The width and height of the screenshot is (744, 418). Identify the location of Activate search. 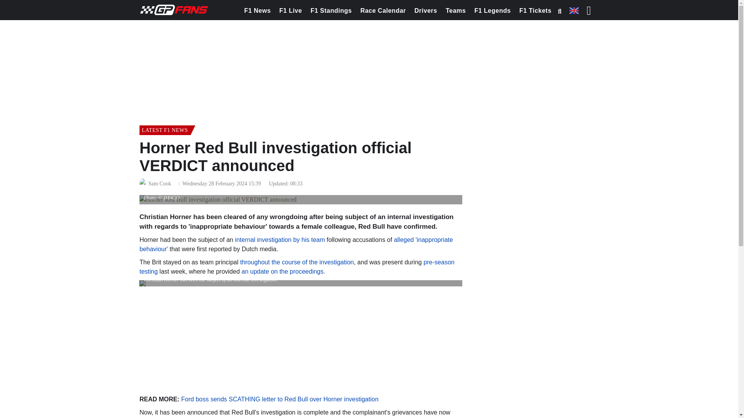
(560, 11).